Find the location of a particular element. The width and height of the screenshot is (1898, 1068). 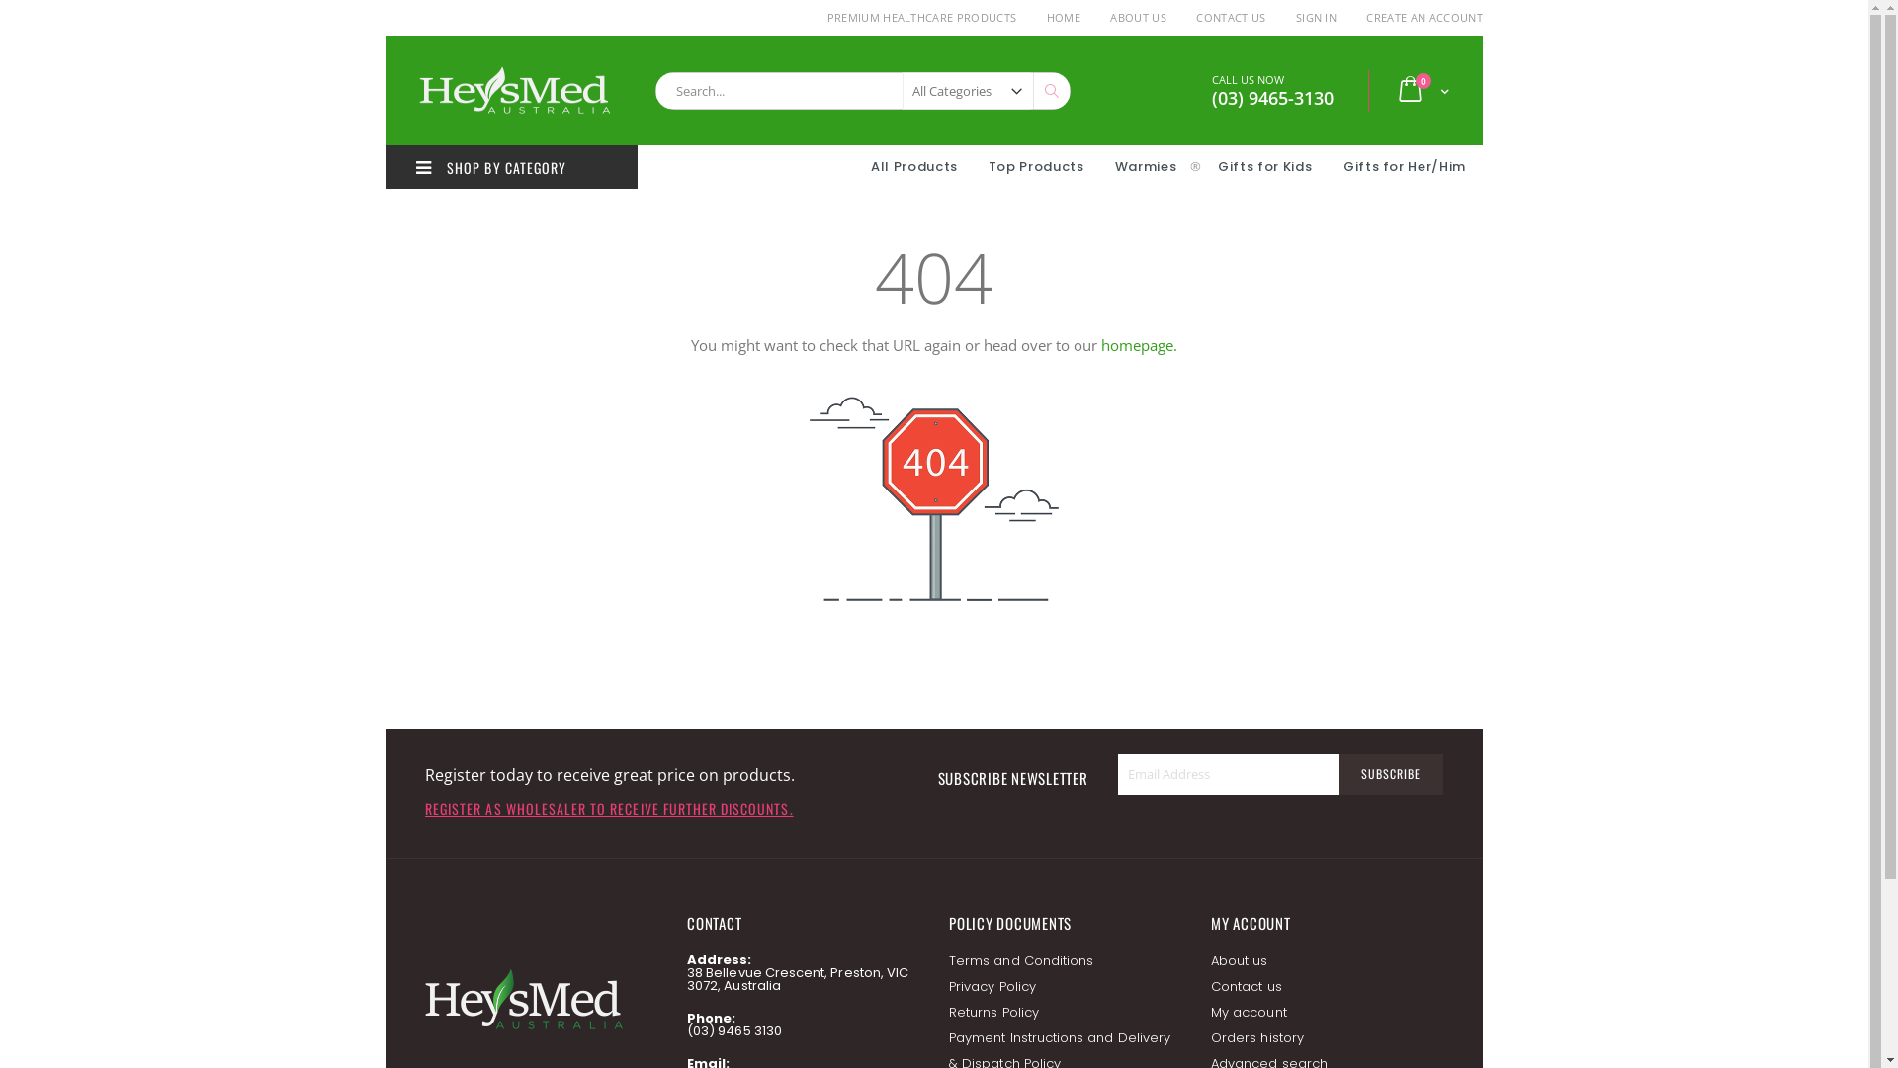

Search is located at coordinates (1051, 91).